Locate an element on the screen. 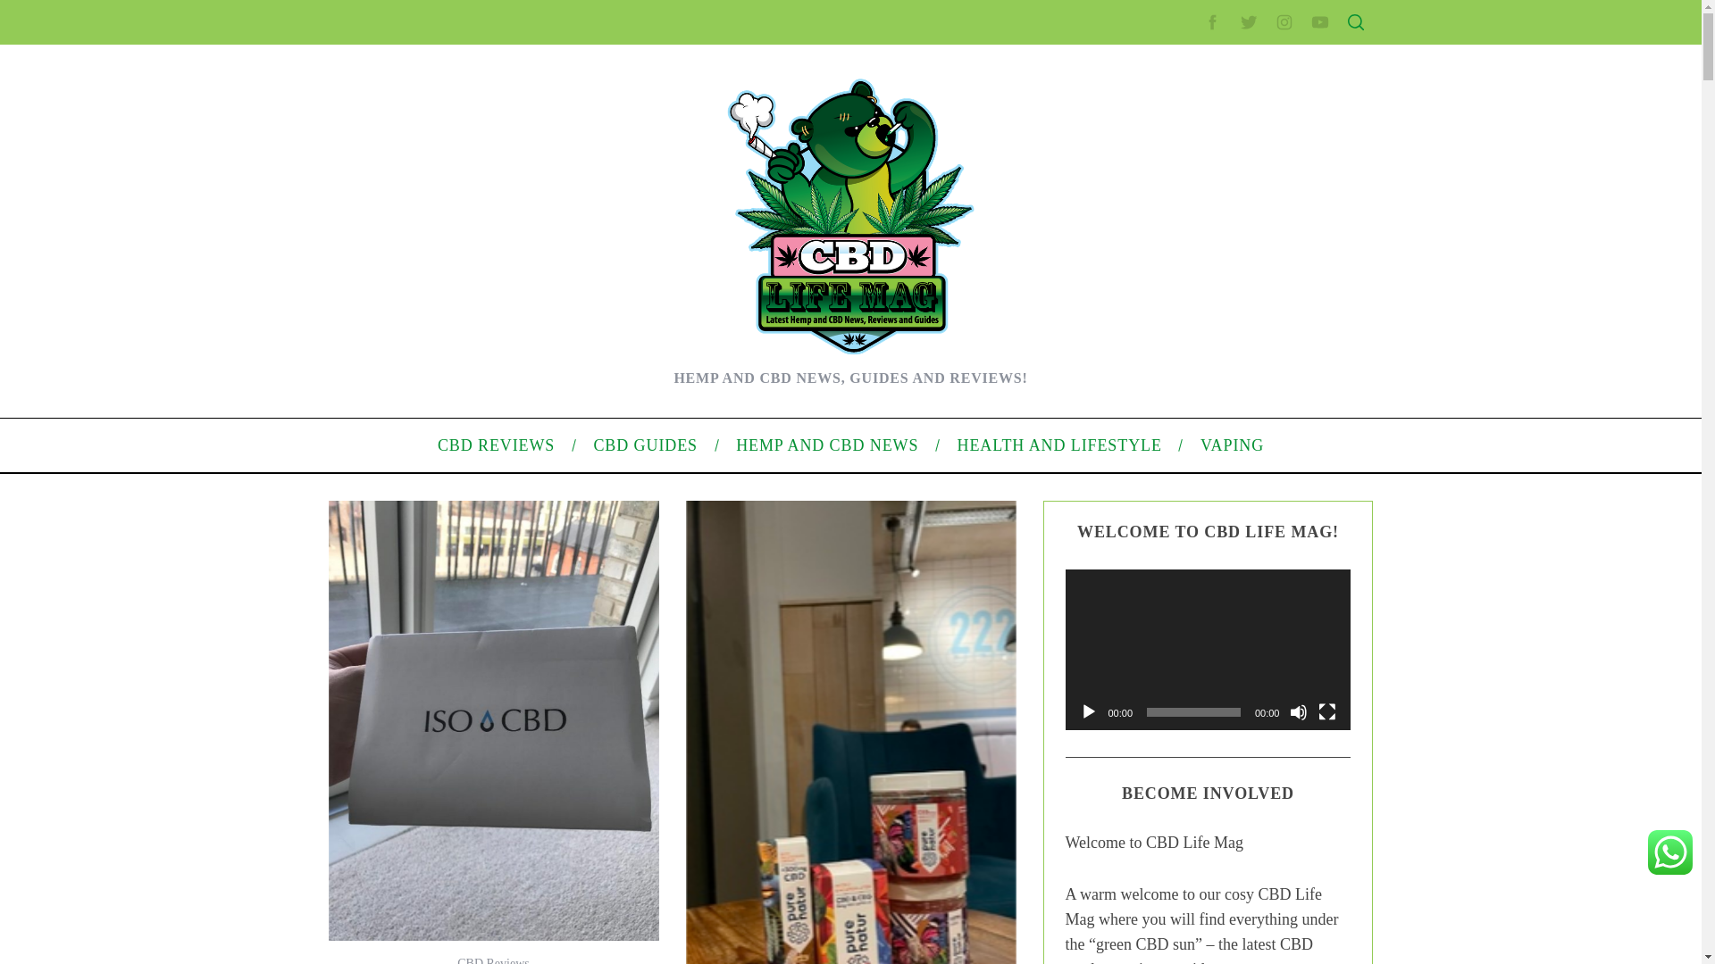 This screenshot has height=964, width=1715. Terms of Use is located at coordinates (1174, 388).